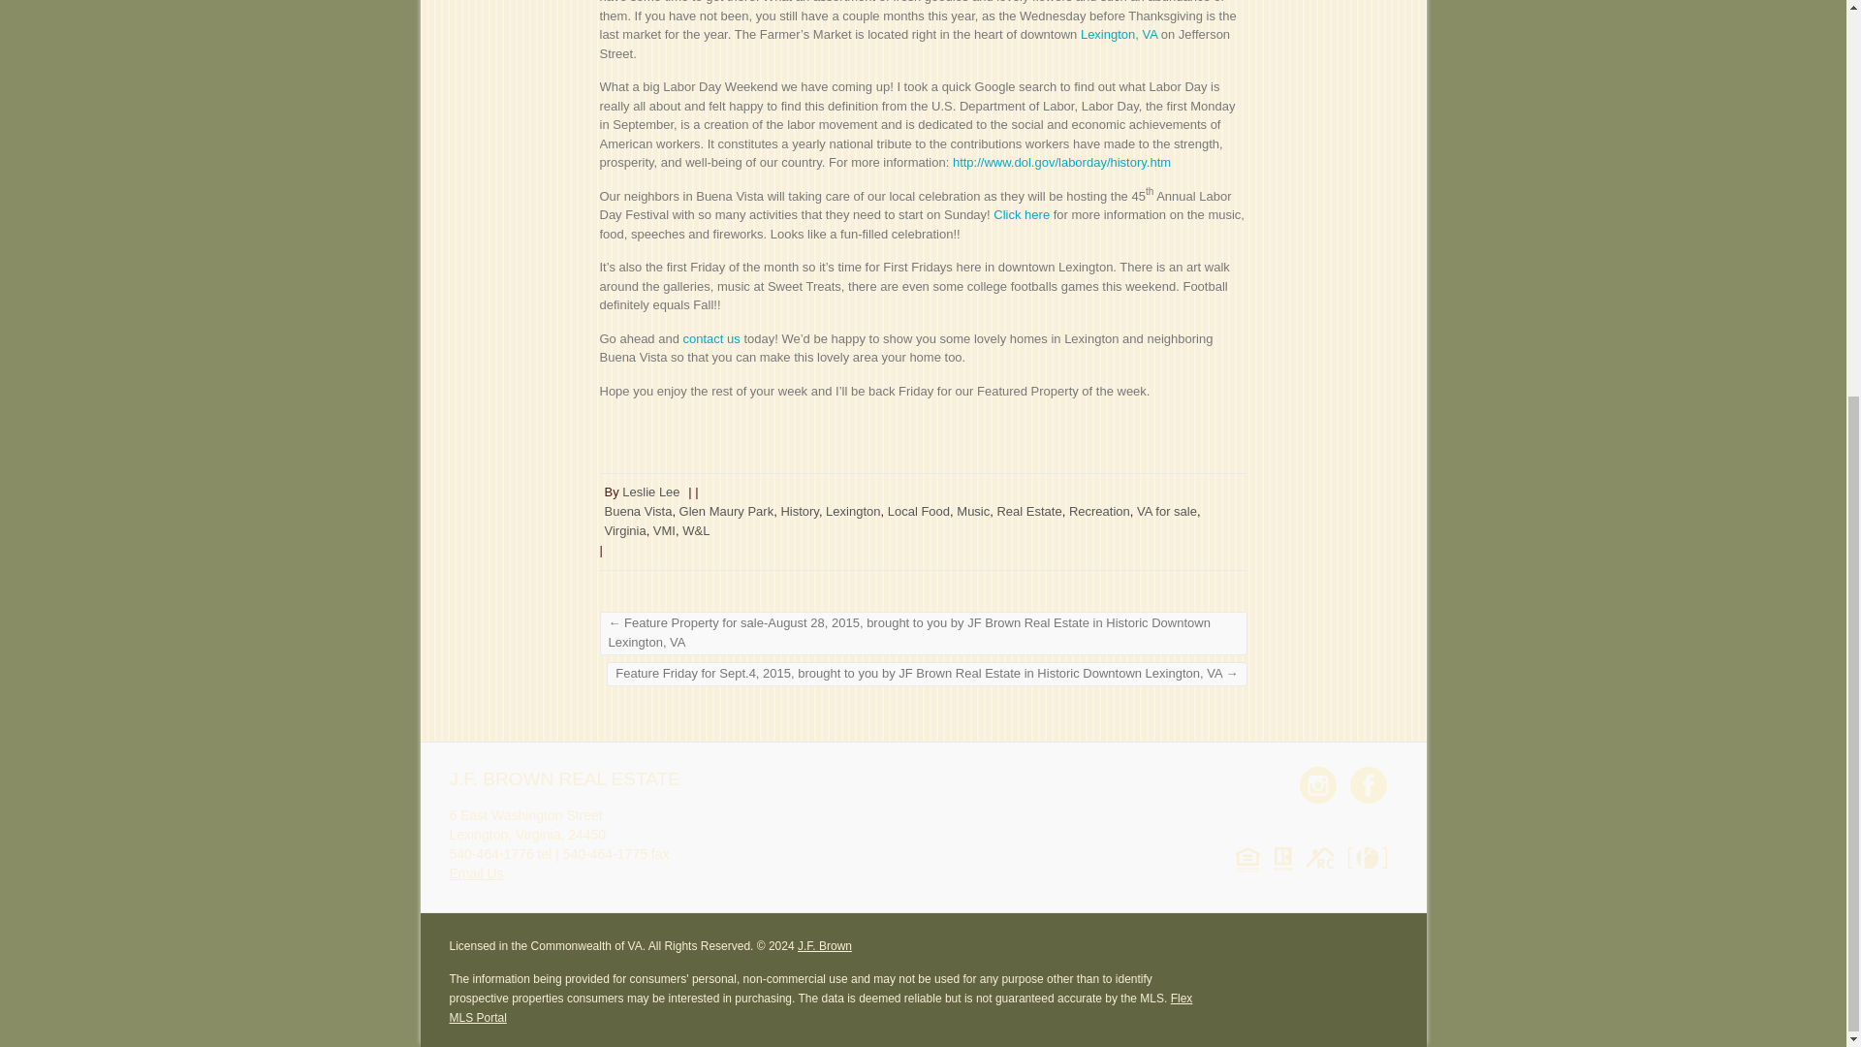 Image resolution: width=1861 pixels, height=1047 pixels. What do you see at coordinates (1324, 857) in the screenshot?
I see `RealConnect, custom MLS software by Birch Studio` at bounding box center [1324, 857].